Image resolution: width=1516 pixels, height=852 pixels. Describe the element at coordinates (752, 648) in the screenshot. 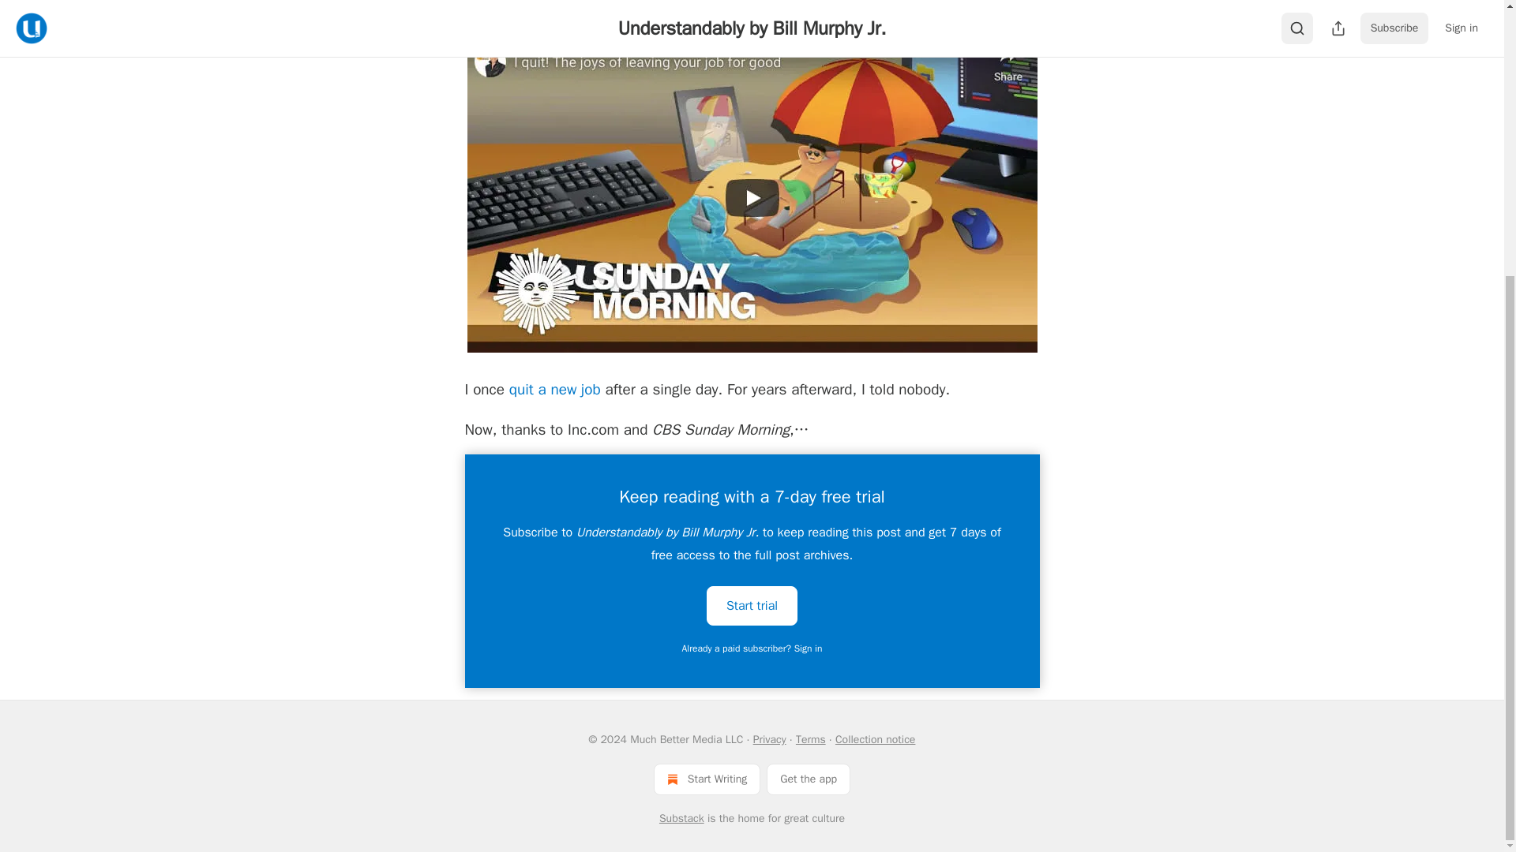

I see `Already a paid subscriber? Sign in` at that location.